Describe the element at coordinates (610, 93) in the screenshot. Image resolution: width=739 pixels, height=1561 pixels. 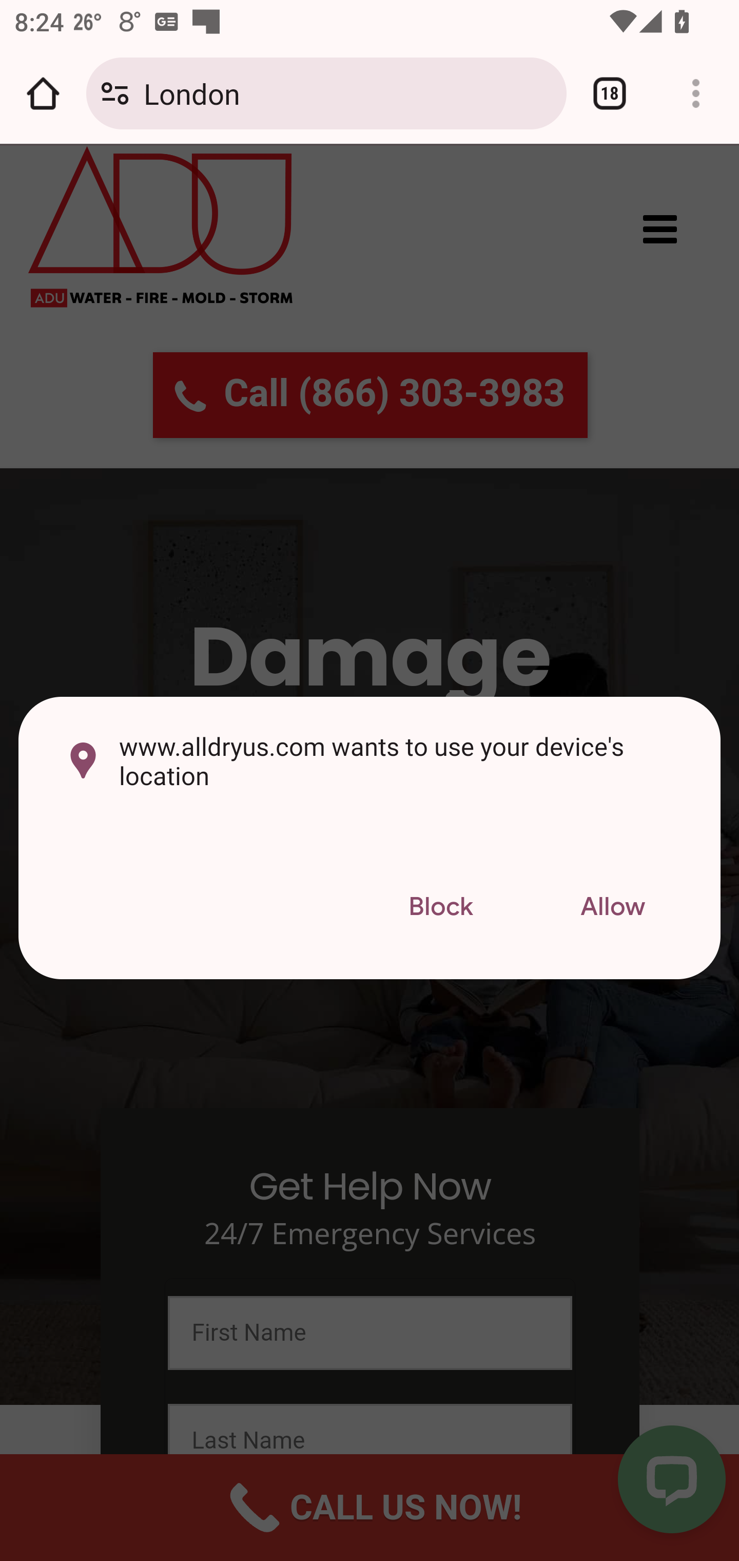
I see `Switch or close tabs` at that location.